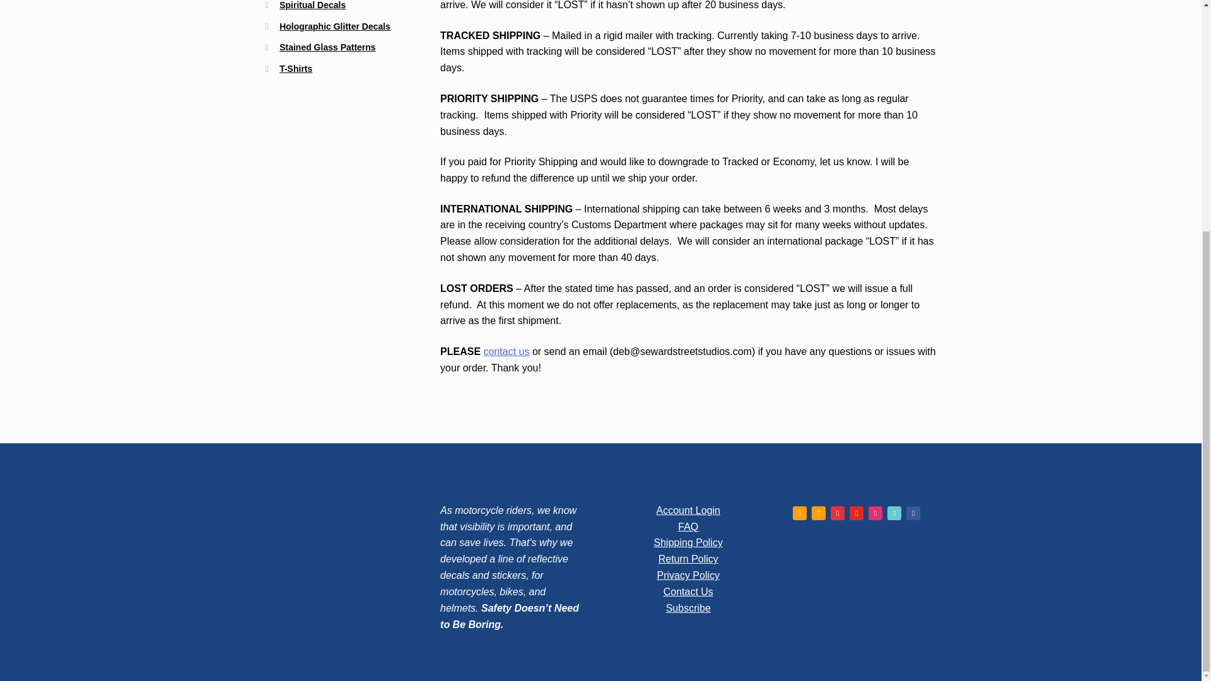 This screenshot has height=681, width=1211. I want to click on Default Label, so click(875, 512).